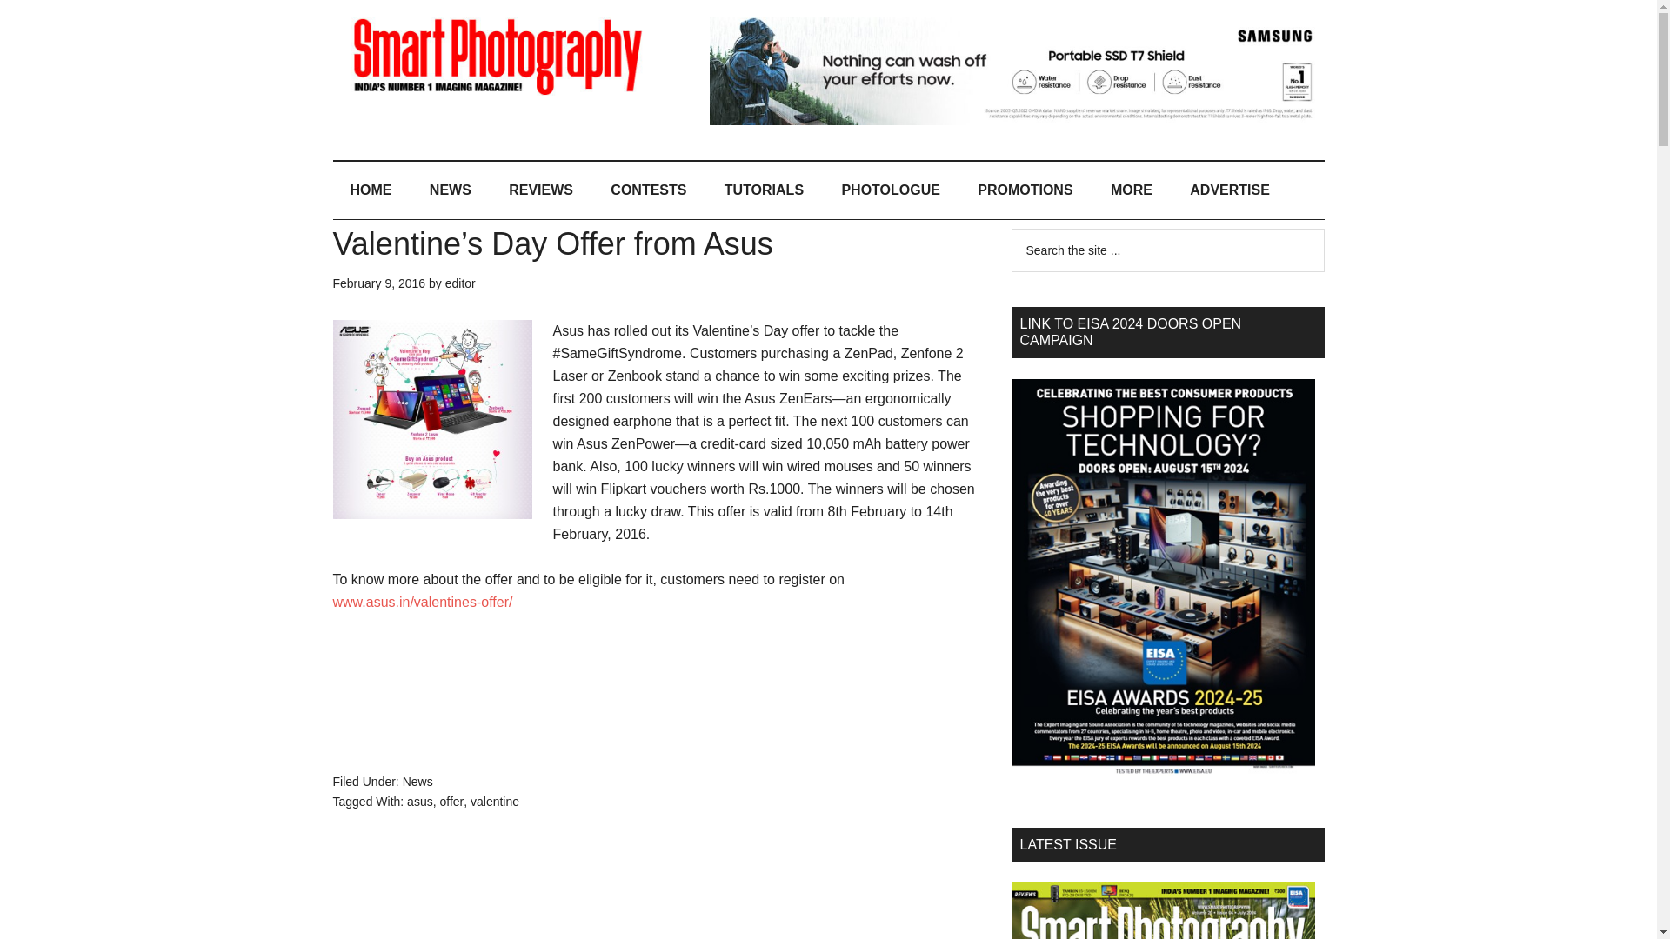  I want to click on PROMOTIONS, so click(1025, 190).